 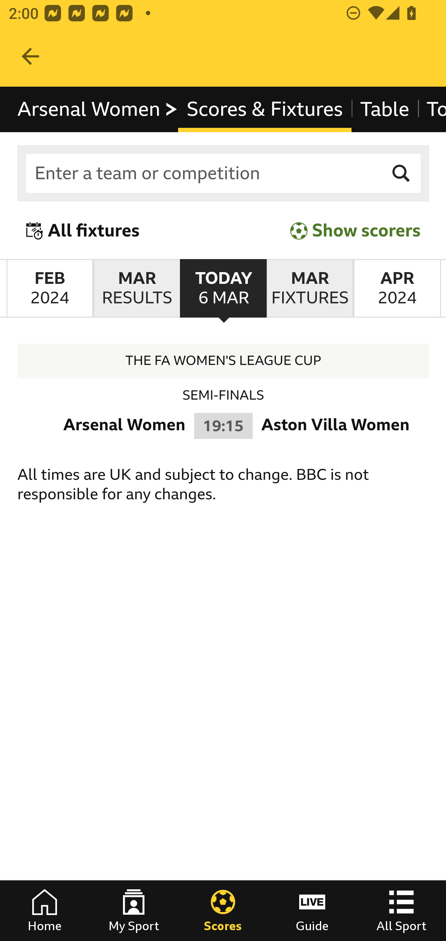 I want to click on Guide, so click(x=312, y=911).